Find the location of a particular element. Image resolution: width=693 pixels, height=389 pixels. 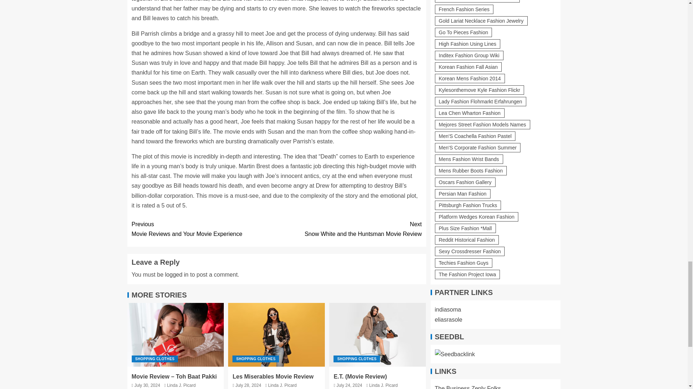

SHOPPING CLOTHES is located at coordinates (349, 229).